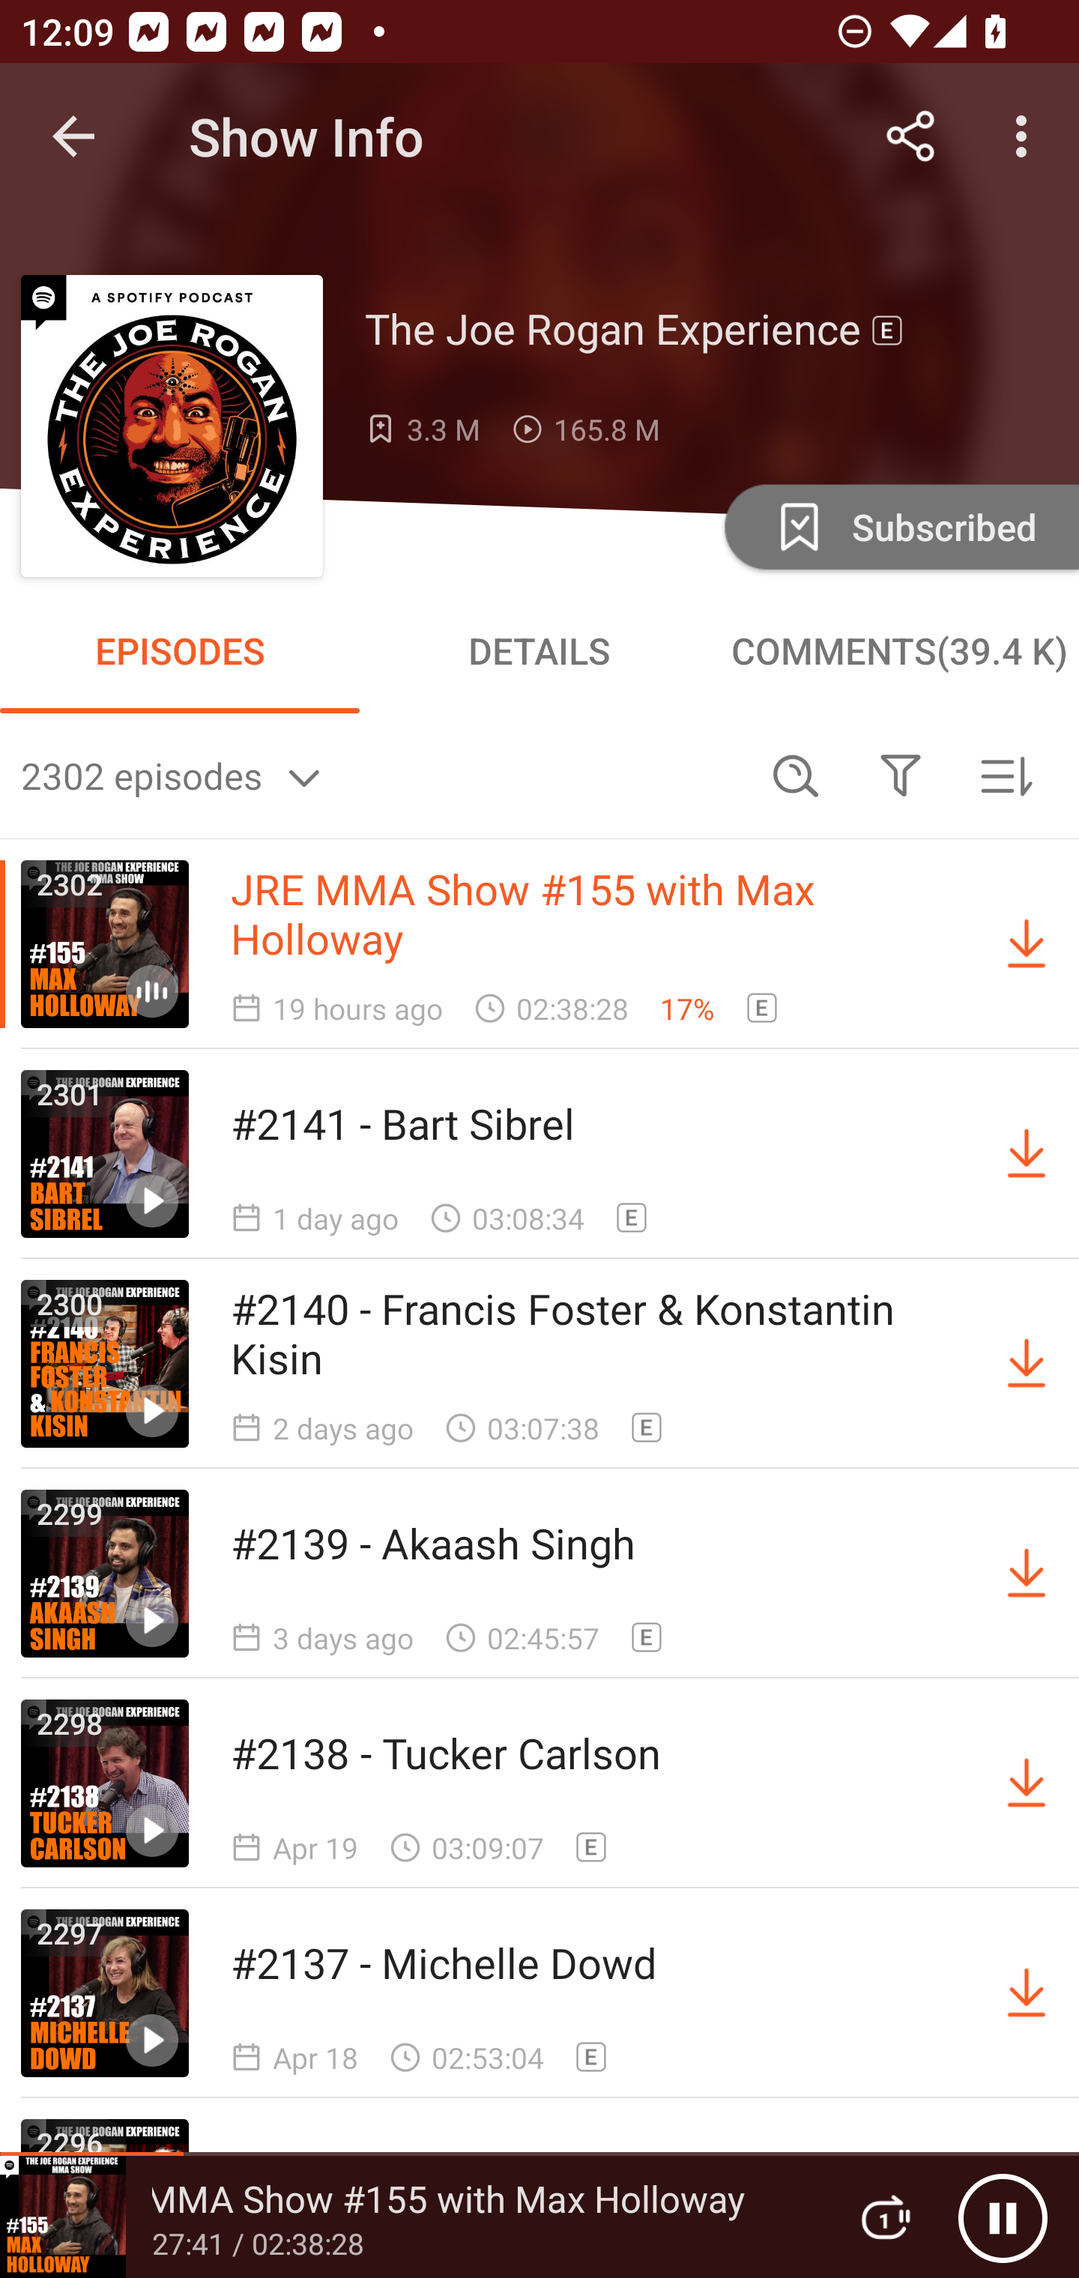 This screenshot has width=1079, height=2278. Describe the element at coordinates (180, 650) in the screenshot. I see `EPISODES` at that location.